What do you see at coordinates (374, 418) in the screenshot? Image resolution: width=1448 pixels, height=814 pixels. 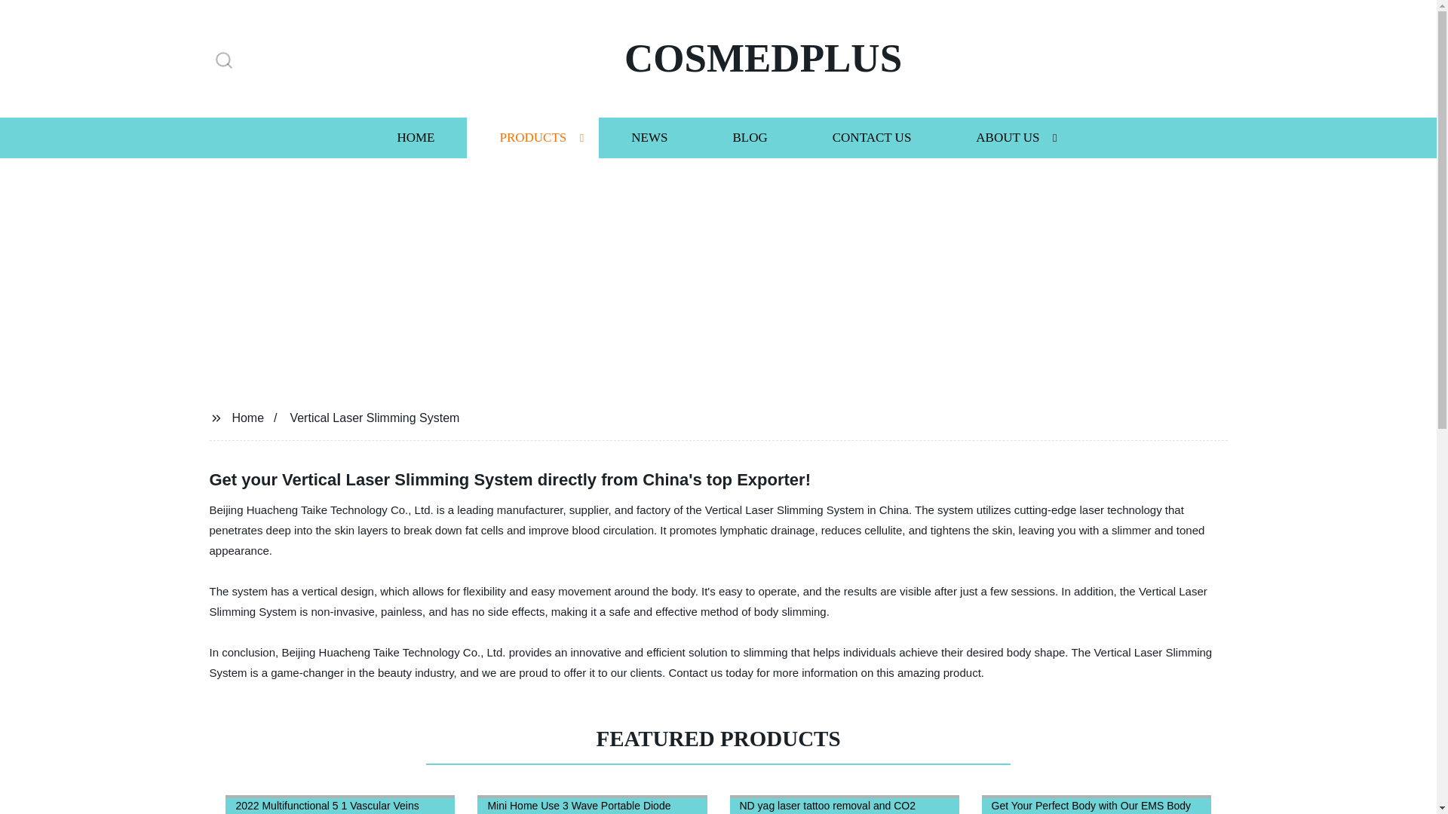 I see `Vertical Laser Slimming System` at bounding box center [374, 418].